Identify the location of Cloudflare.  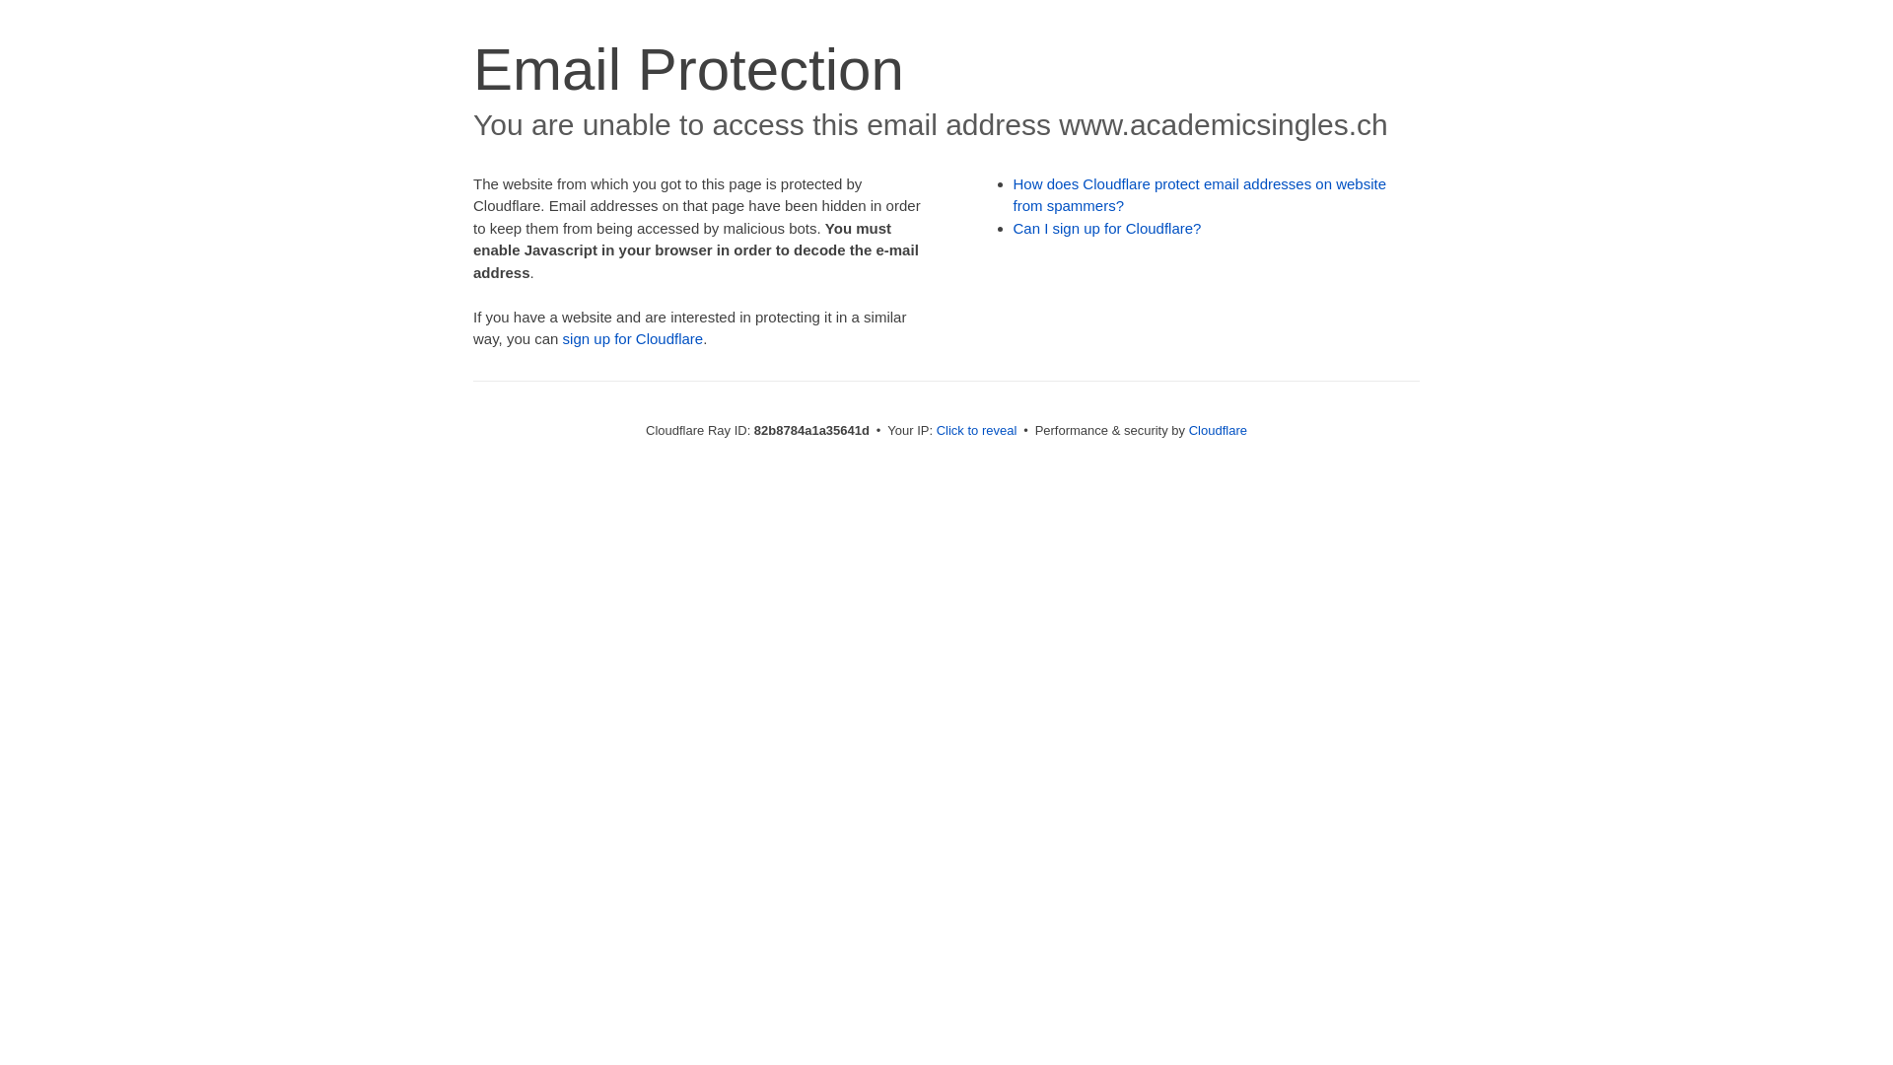
(1219, 430).